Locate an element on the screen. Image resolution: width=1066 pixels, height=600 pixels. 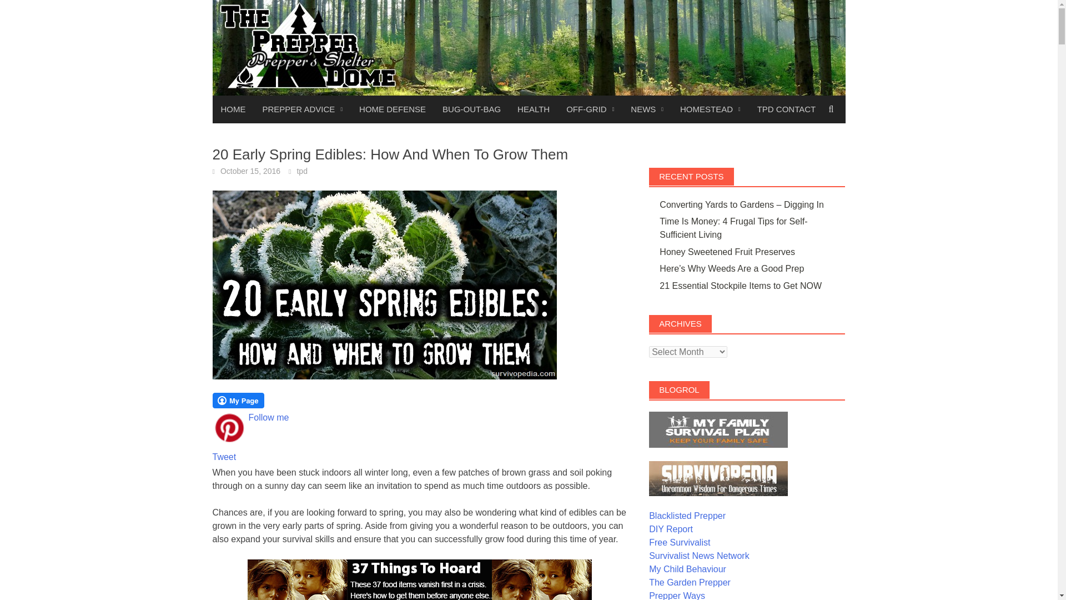
NEWS is located at coordinates (647, 109).